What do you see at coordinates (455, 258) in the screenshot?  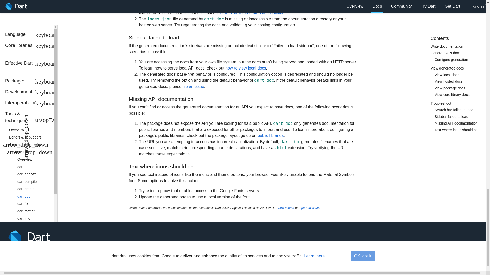 I see `Privacy policy` at bounding box center [455, 258].